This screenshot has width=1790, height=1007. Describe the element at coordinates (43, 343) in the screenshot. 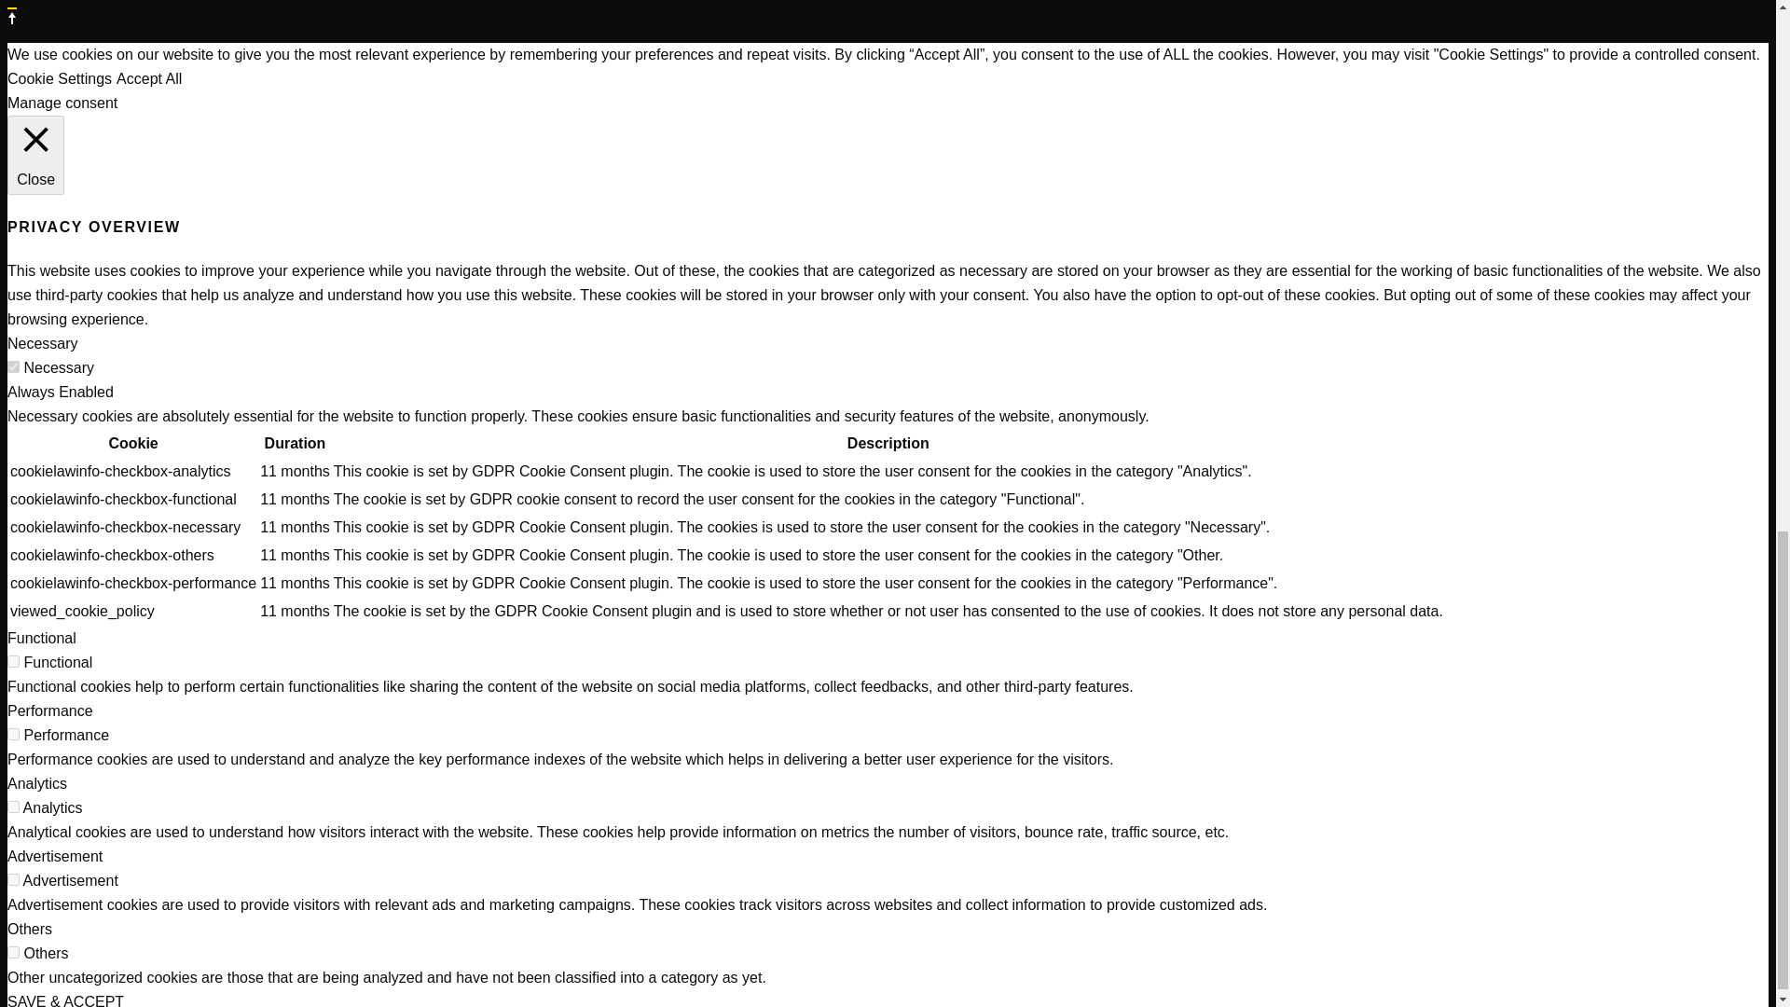

I see `Necessary` at that location.